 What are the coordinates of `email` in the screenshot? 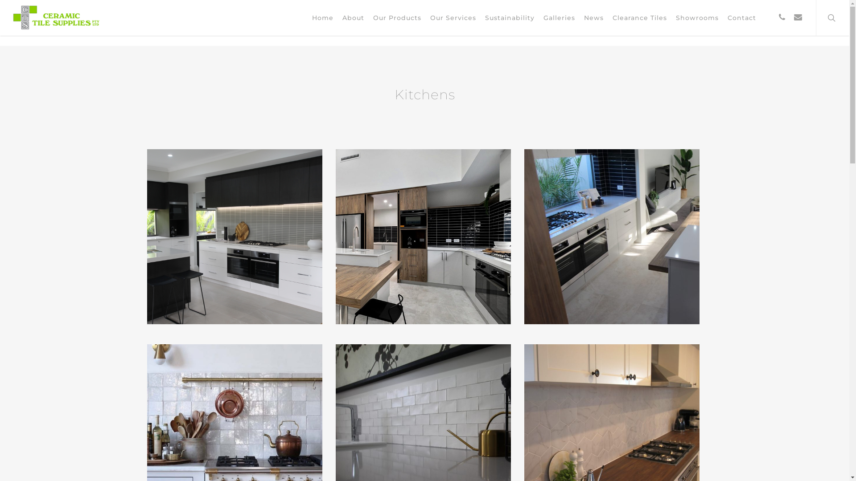 It's located at (798, 18).